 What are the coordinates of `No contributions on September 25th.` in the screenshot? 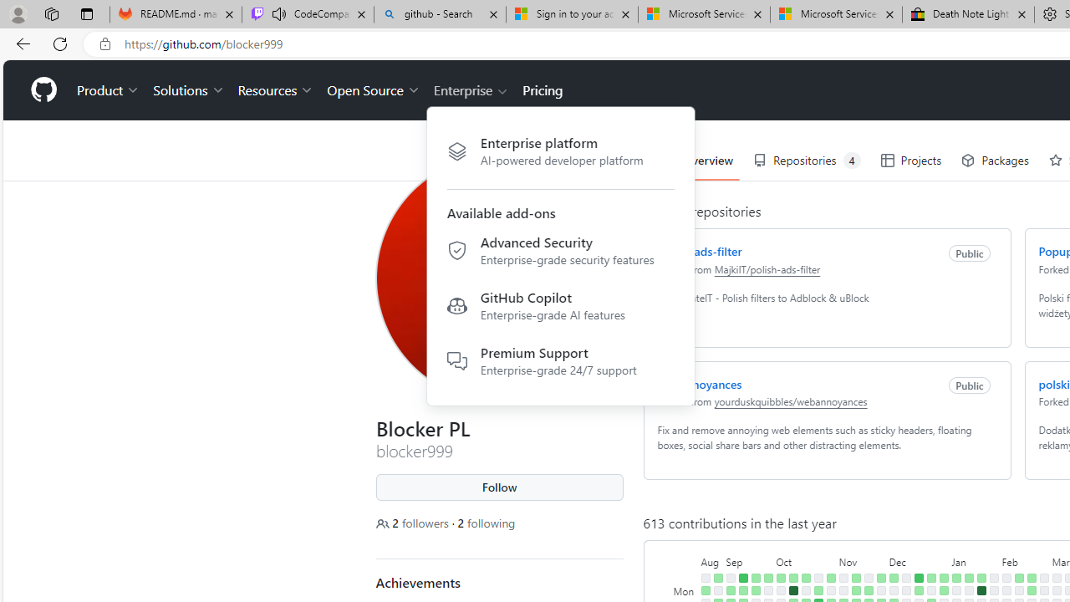 It's located at (767, 590).